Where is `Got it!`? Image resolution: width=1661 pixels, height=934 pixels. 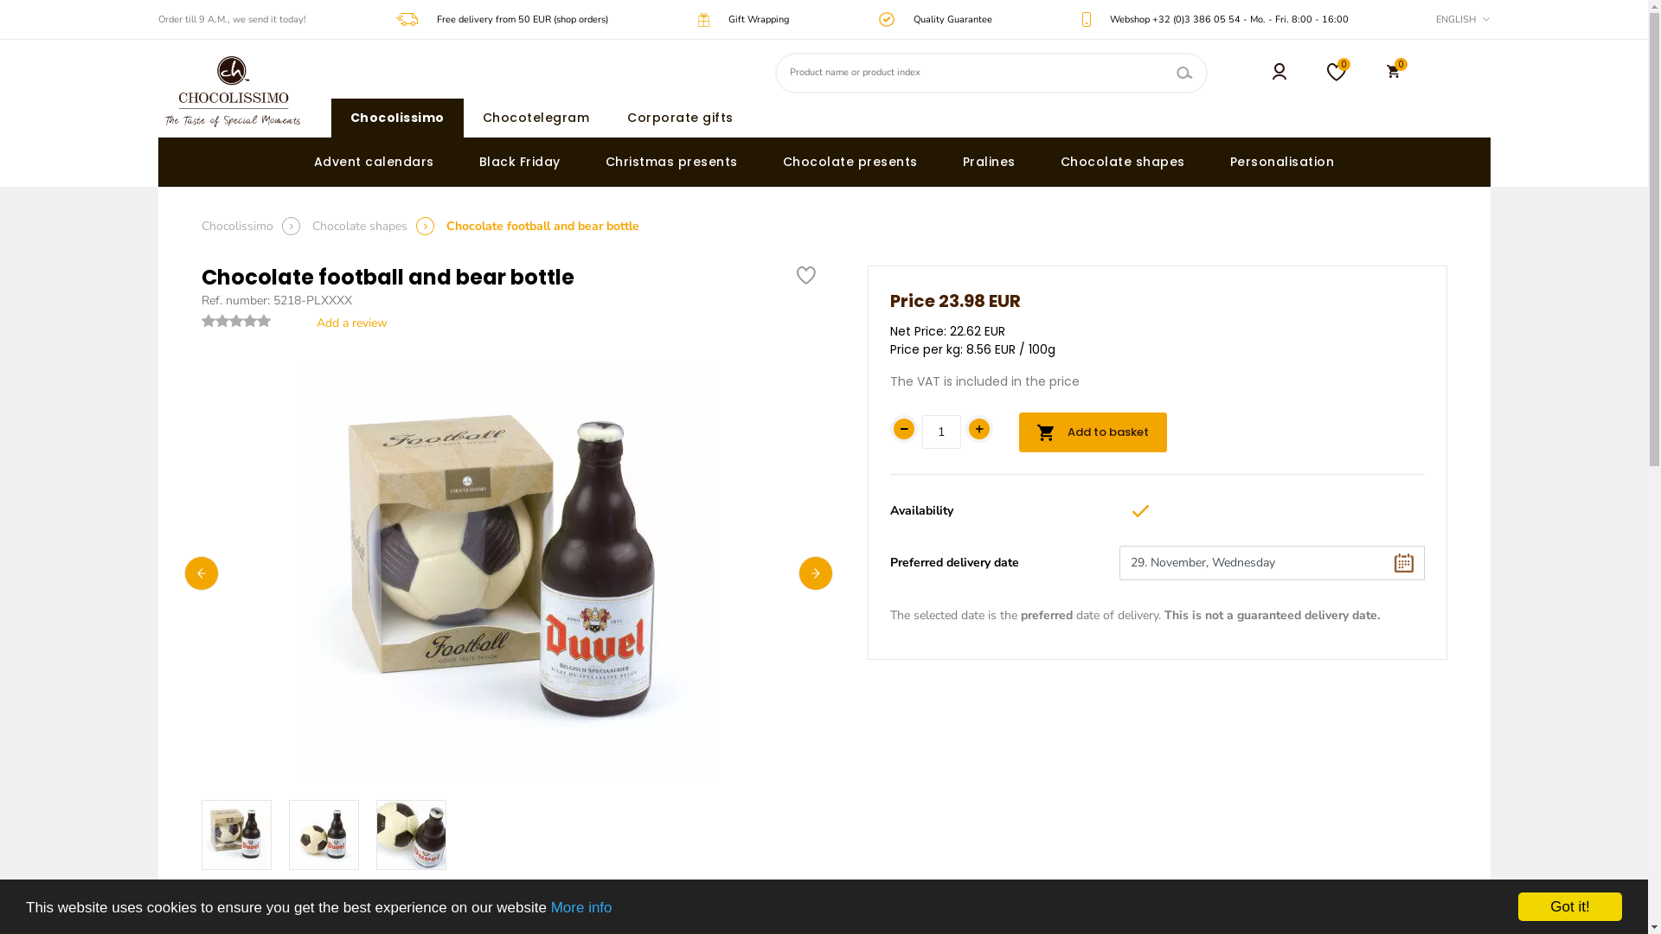 Got it! is located at coordinates (1570, 906).